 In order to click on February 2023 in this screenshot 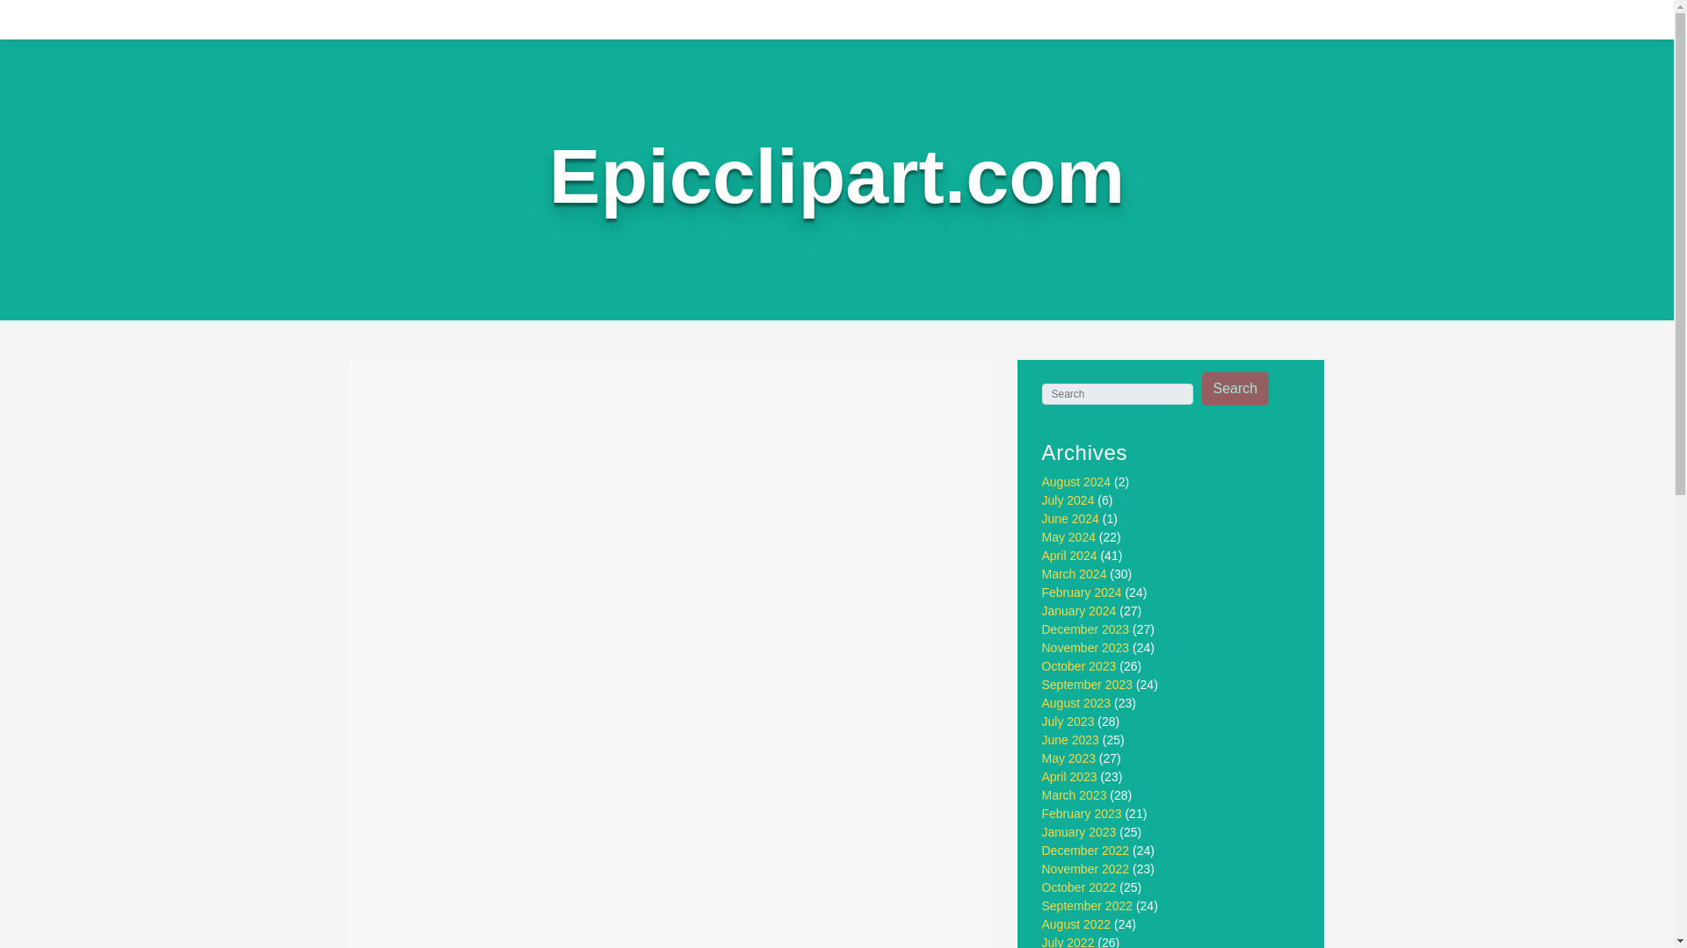, I will do `click(1082, 814)`.